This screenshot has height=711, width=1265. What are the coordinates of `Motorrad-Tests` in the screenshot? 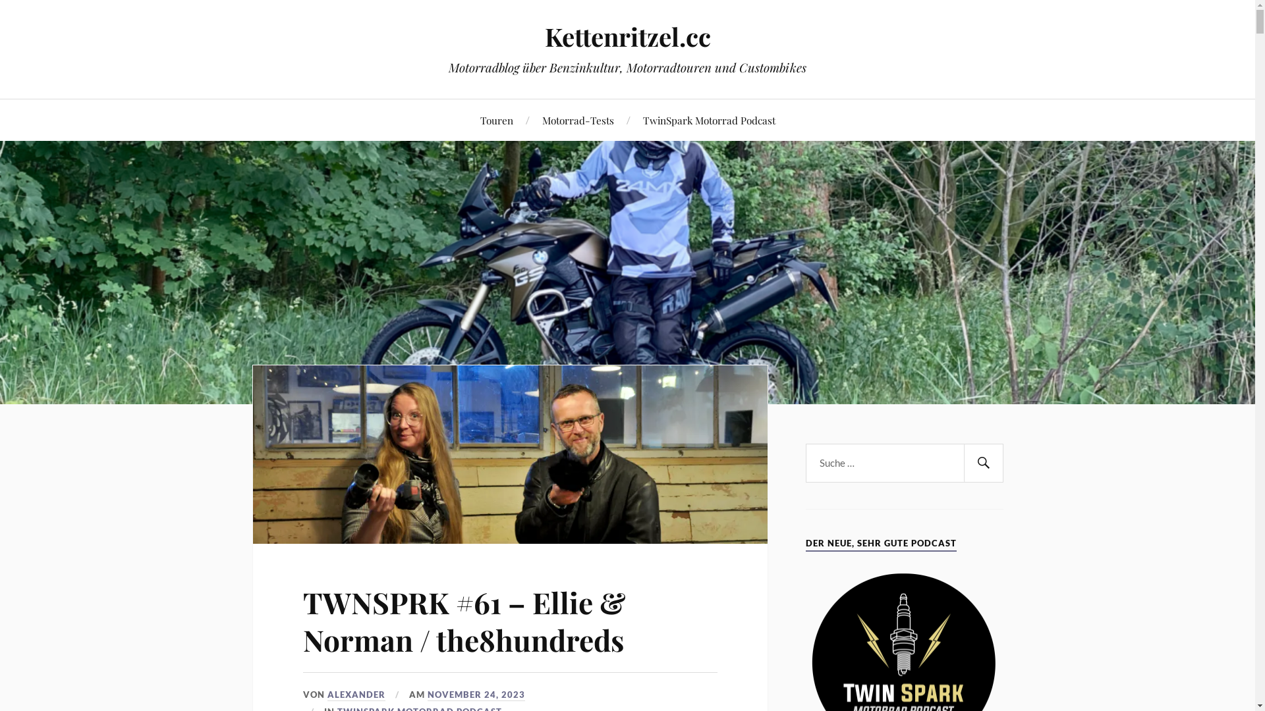 It's located at (577, 120).